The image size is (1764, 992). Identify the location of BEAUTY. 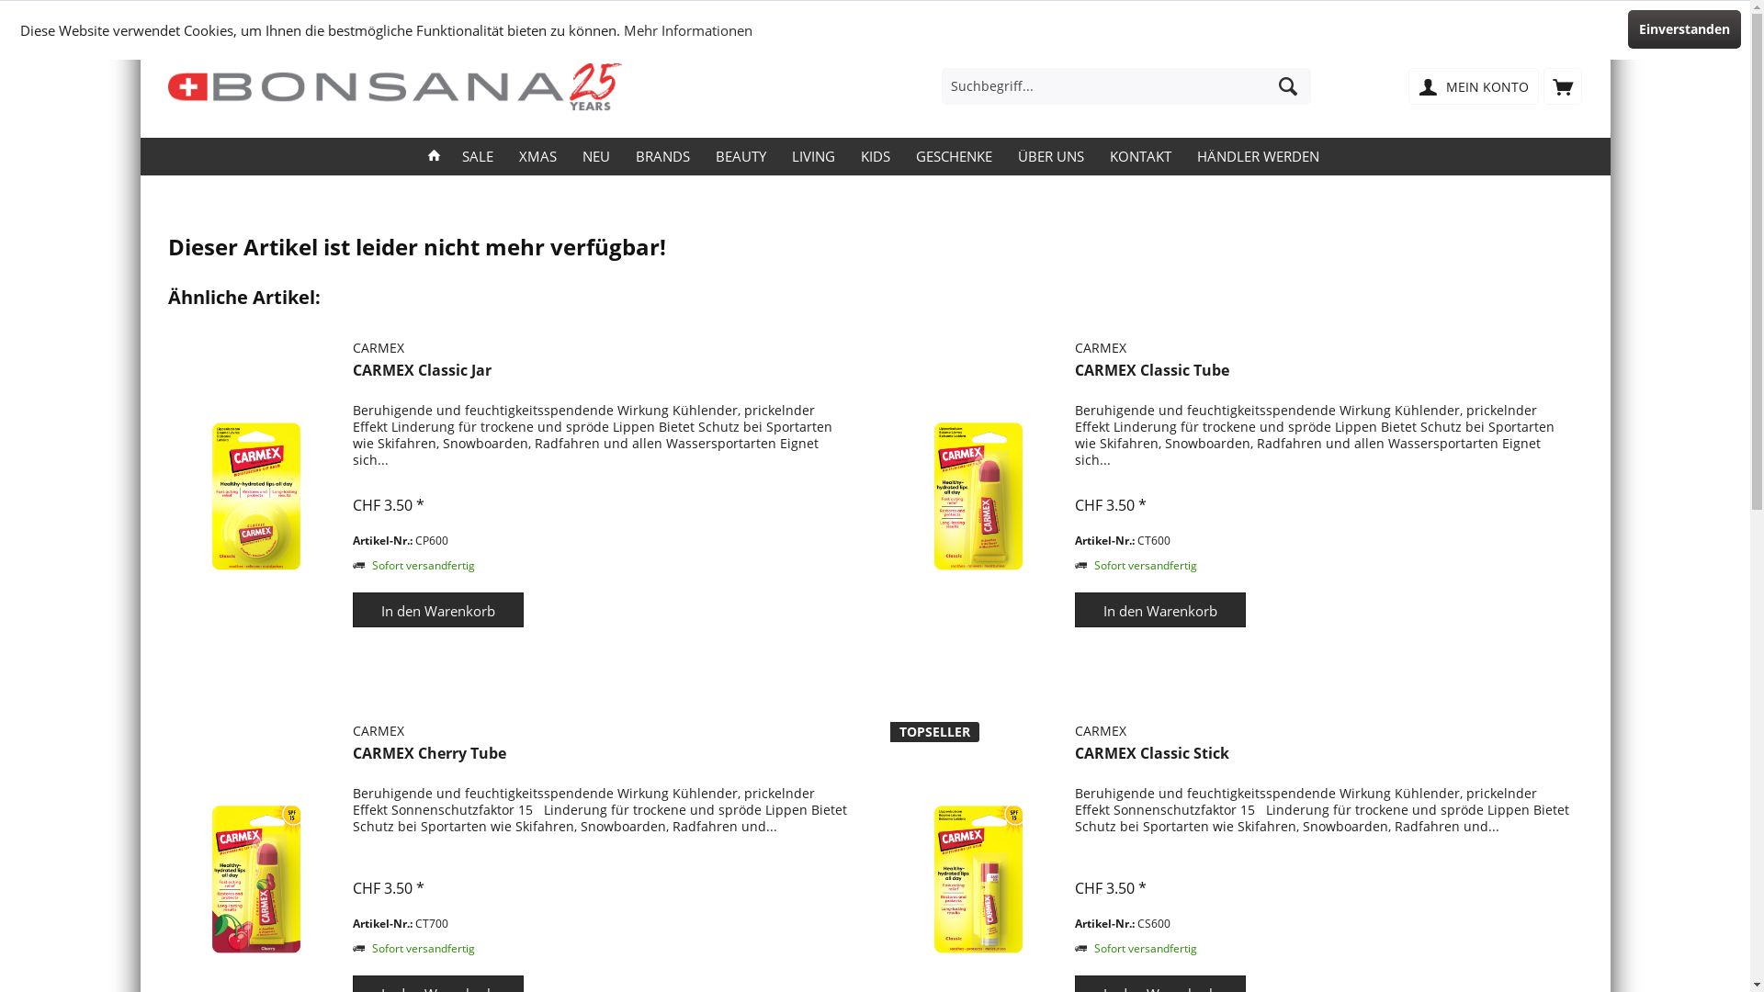
(741, 156).